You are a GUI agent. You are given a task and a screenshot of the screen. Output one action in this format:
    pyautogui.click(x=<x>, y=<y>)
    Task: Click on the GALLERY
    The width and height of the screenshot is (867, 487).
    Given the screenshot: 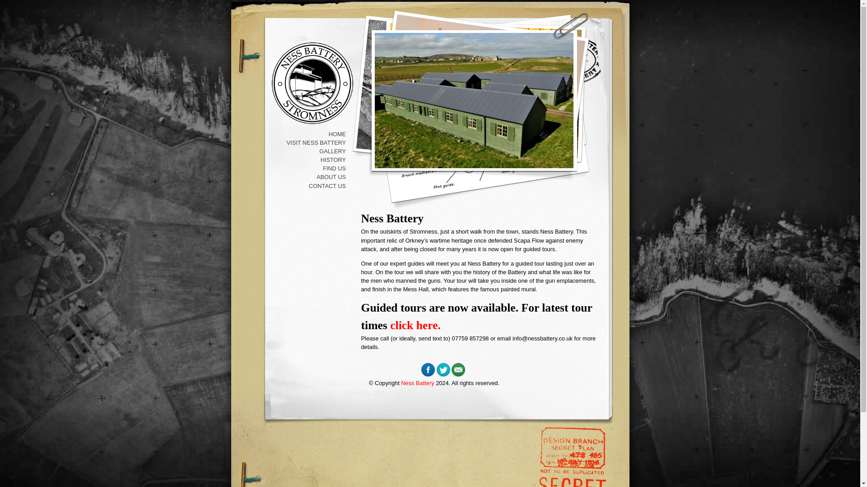 What is the action you would take?
    pyautogui.click(x=311, y=151)
    